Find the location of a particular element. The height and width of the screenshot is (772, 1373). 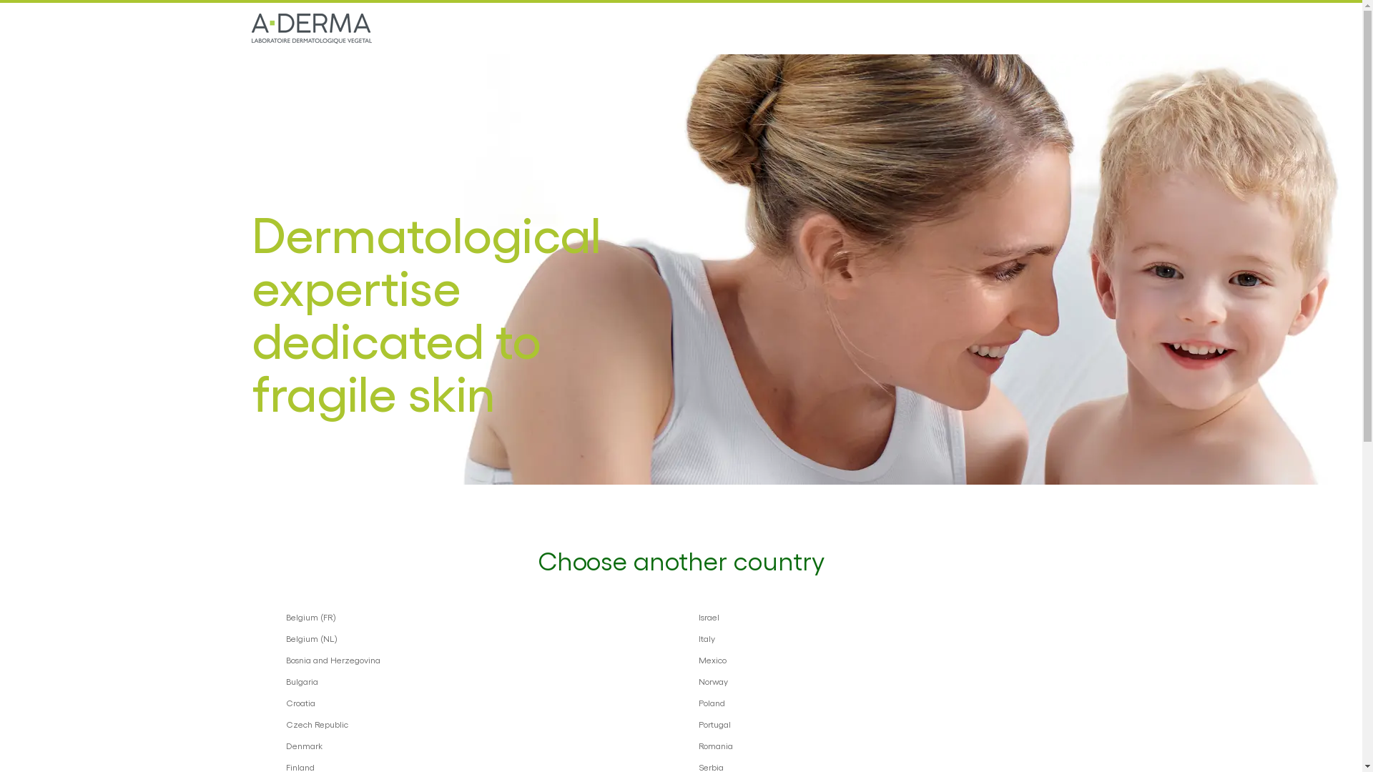

Mexico is located at coordinates (887, 660).